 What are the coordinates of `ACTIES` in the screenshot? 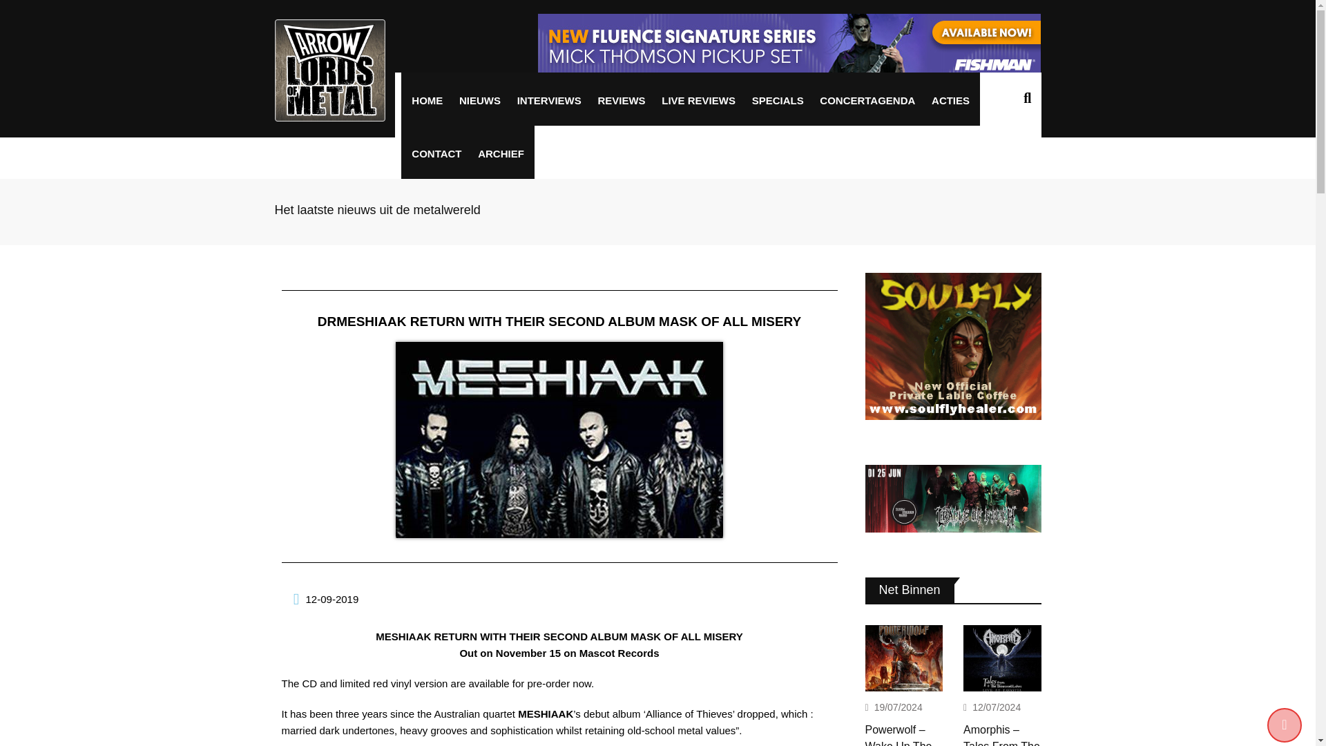 It's located at (950, 101).